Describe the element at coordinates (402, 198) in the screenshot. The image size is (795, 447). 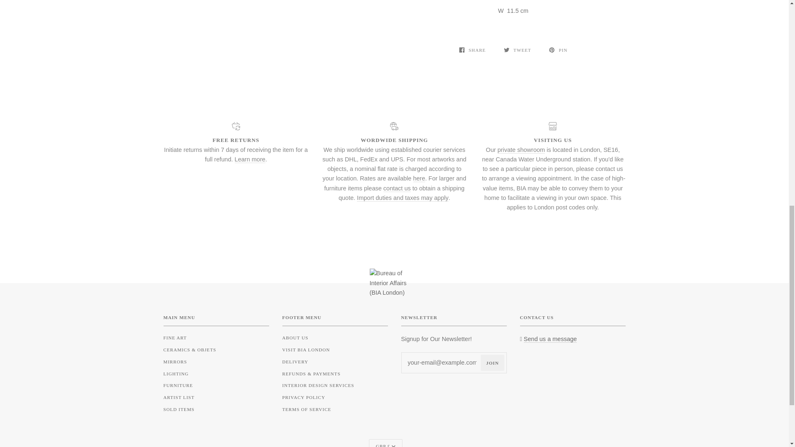
I see `Delivery` at that location.